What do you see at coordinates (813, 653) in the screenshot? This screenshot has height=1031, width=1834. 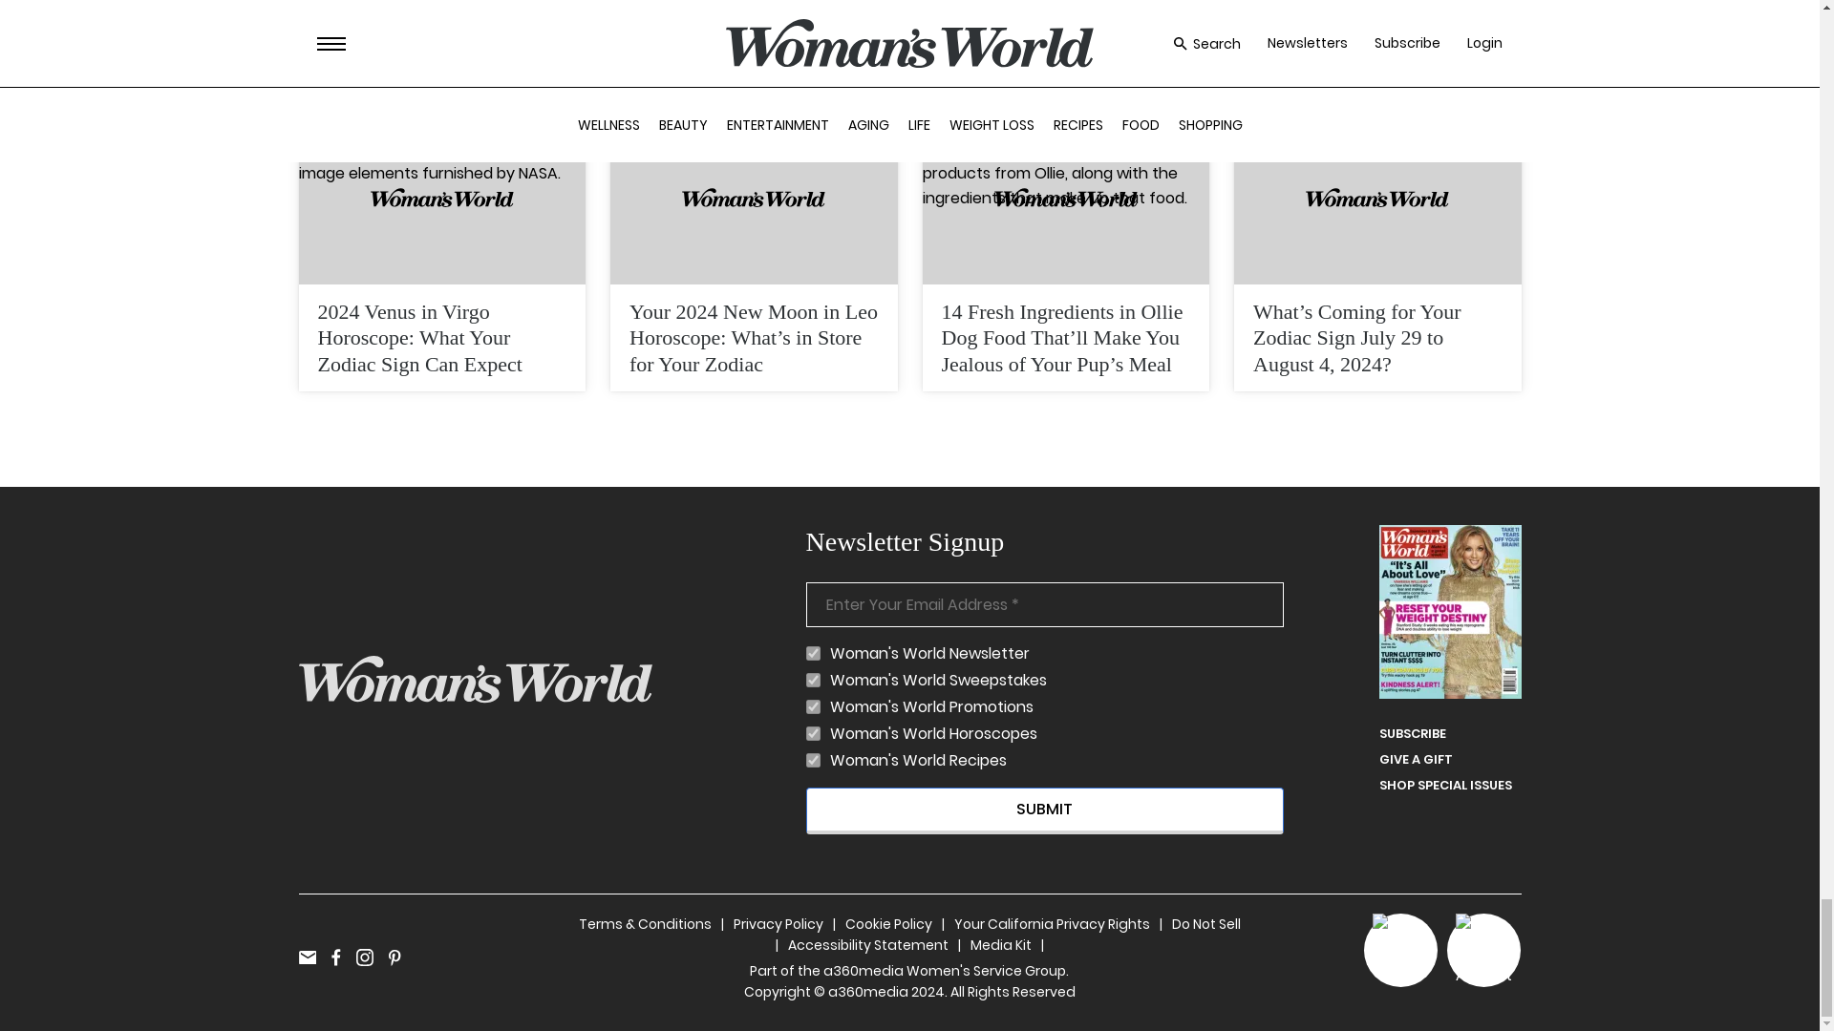 I see `1` at bounding box center [813, 653].